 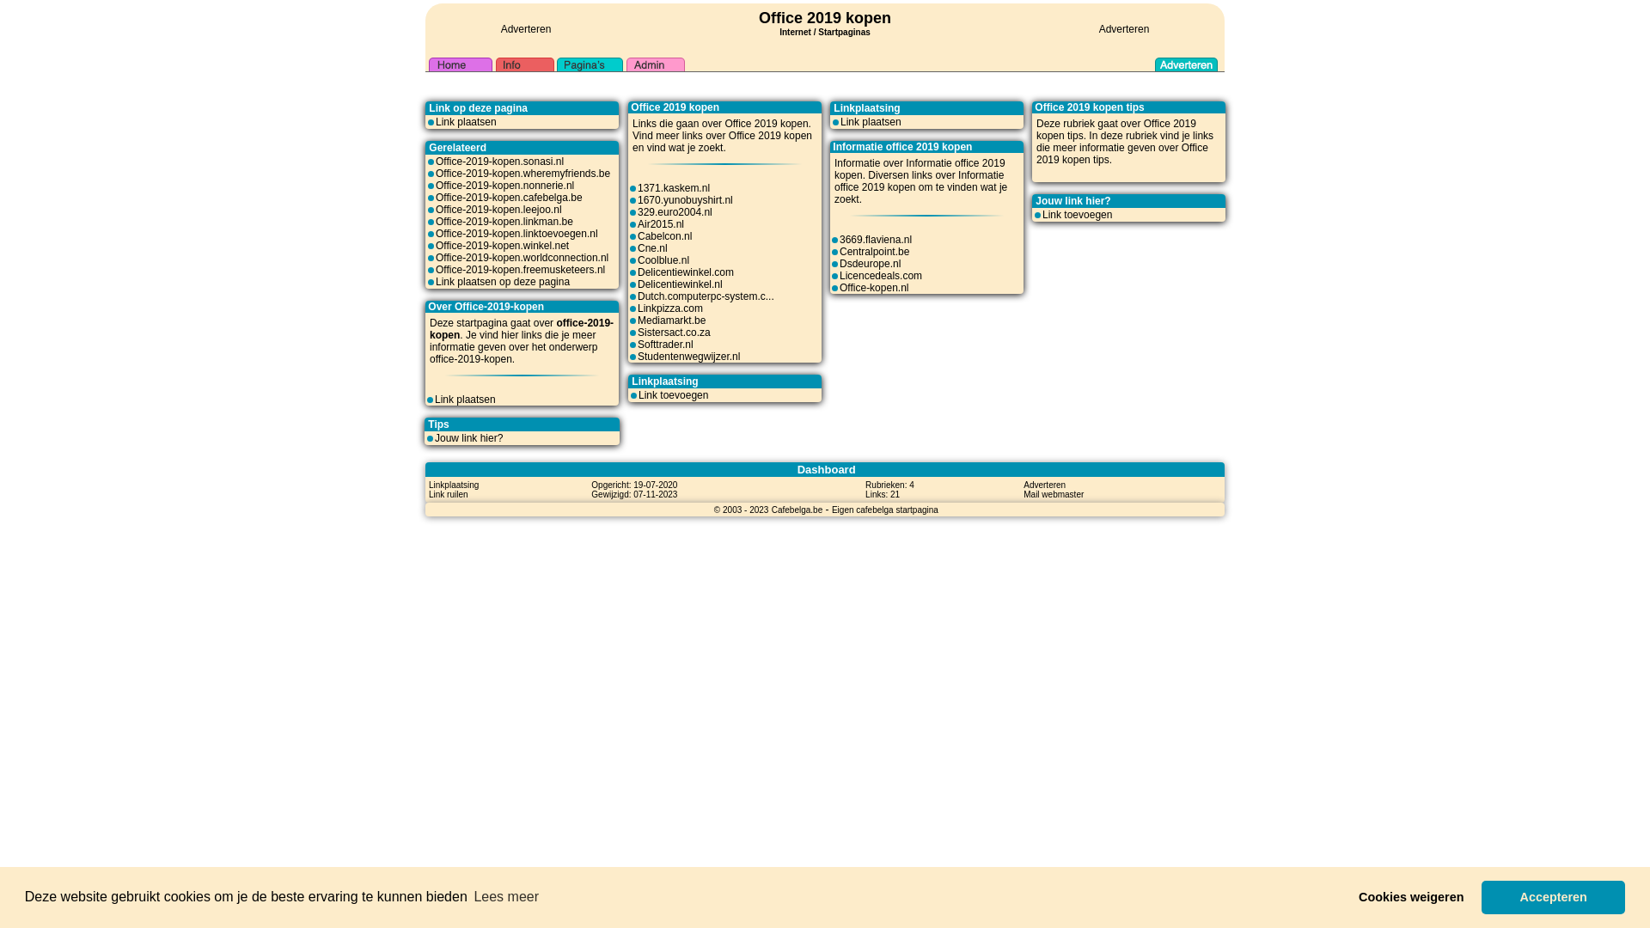 I want to click on 1670.yunobuyshirt.nl, so click(x=686, y=200).